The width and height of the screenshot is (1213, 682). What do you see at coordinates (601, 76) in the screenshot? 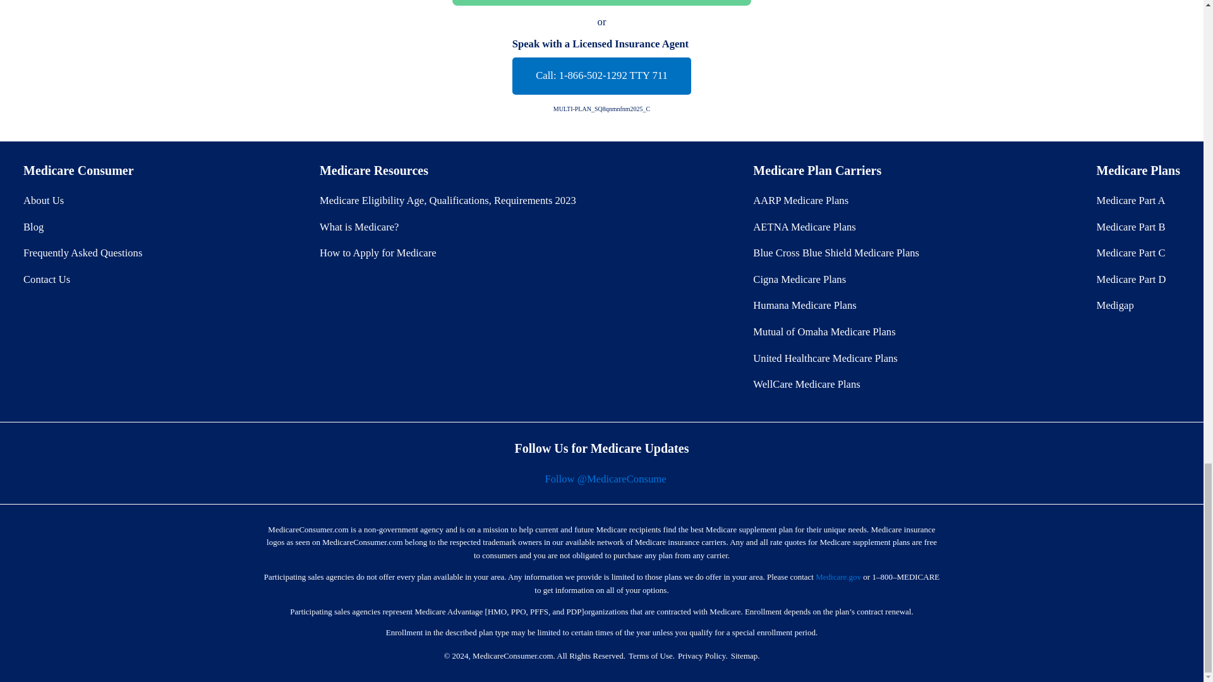
I see `Call: 1-866-502-1292 TTY 711` at bounding box center [601, 76].